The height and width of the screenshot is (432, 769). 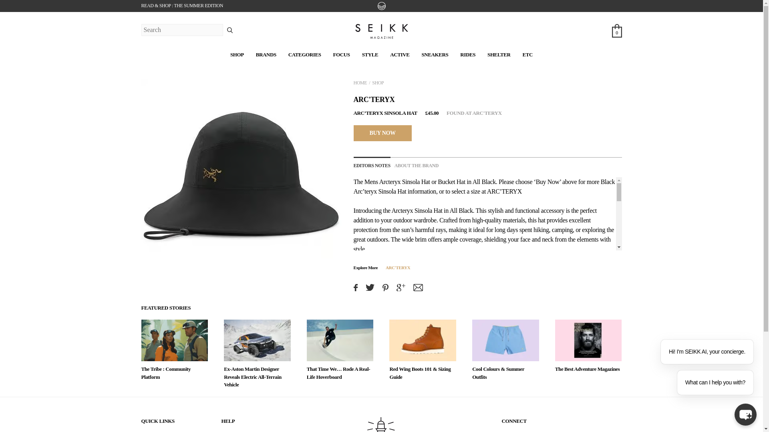 I want to click on HOME, so click(x=360, y=82).